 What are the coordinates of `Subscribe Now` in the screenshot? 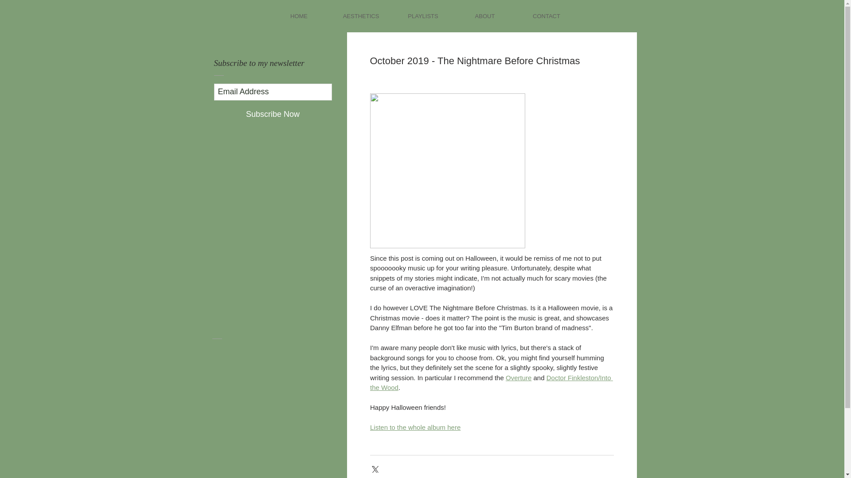 It's located at (272, 114).